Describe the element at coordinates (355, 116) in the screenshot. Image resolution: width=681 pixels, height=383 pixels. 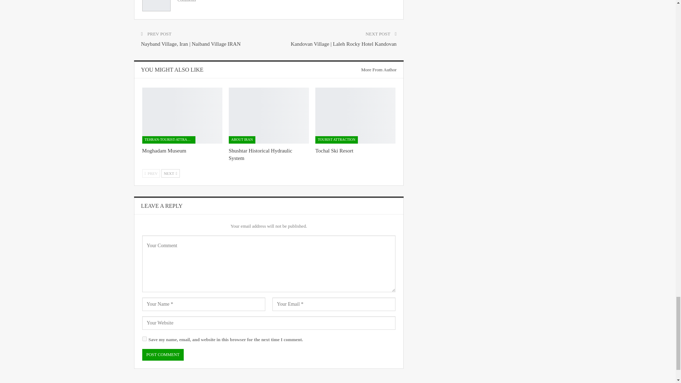
I see `Tochal Ski Resort` at that location.